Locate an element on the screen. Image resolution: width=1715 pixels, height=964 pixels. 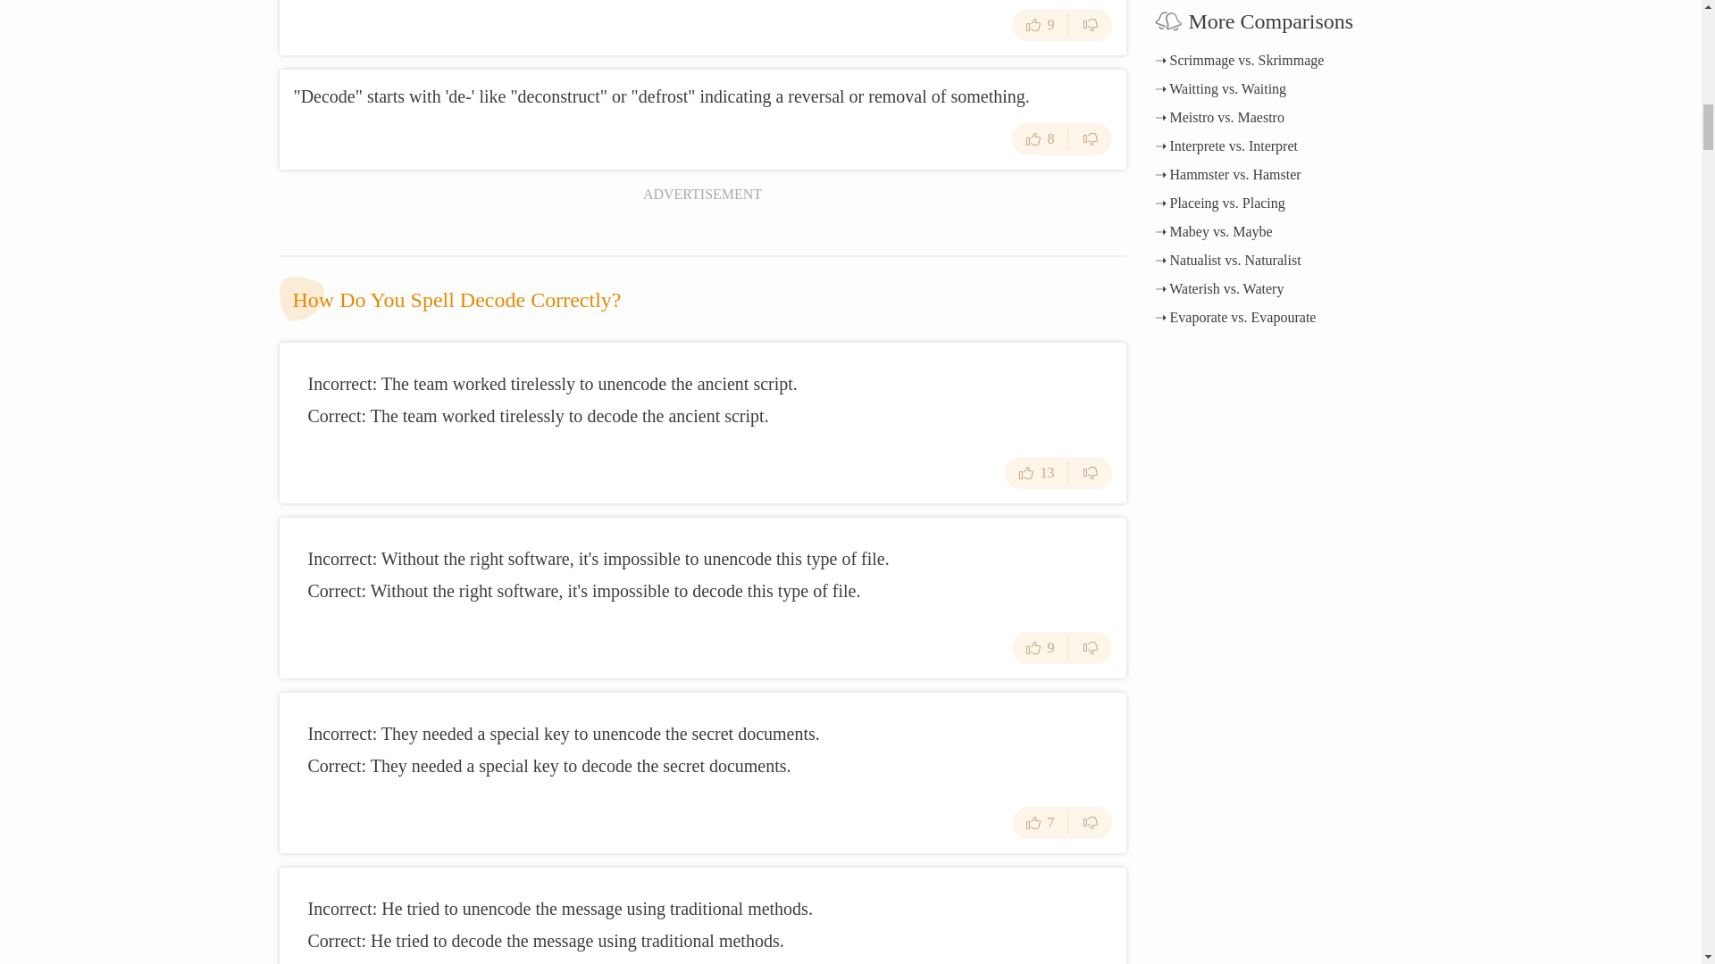
9 is located at coordinates (1040, 648).